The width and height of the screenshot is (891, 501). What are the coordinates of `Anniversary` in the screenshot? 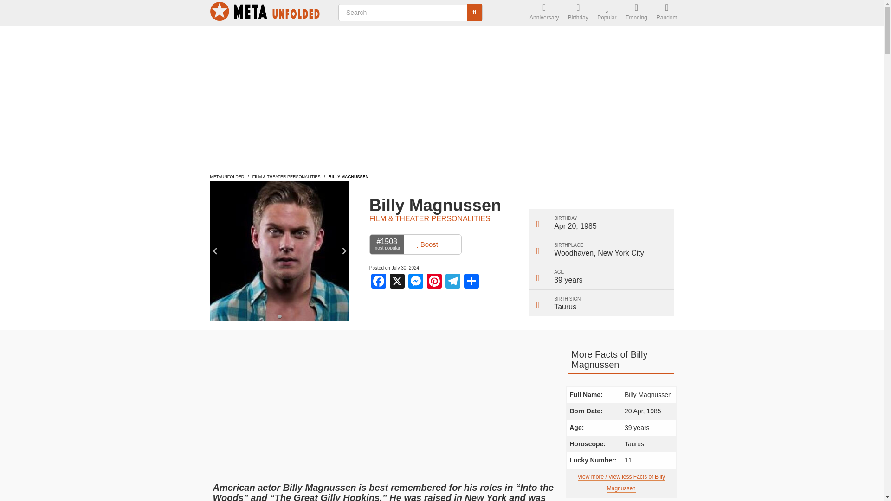 It's located at (544, 13).